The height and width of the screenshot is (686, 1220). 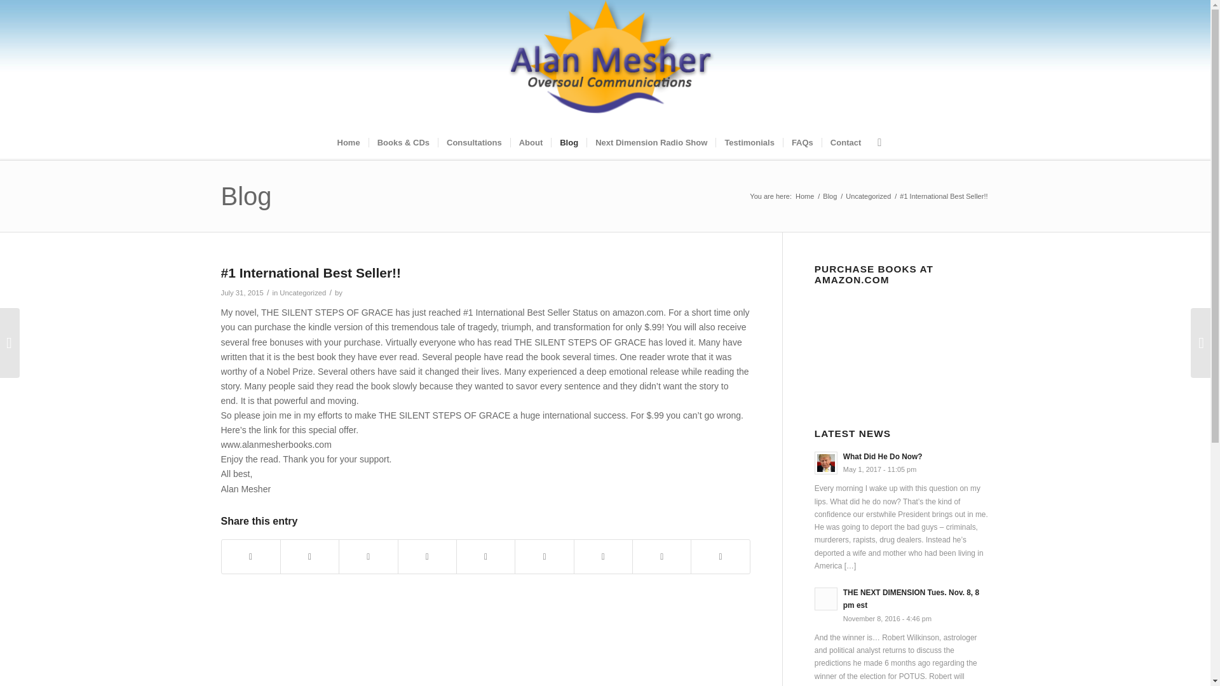 I want to click on Contact, so click(x=845, y=142).